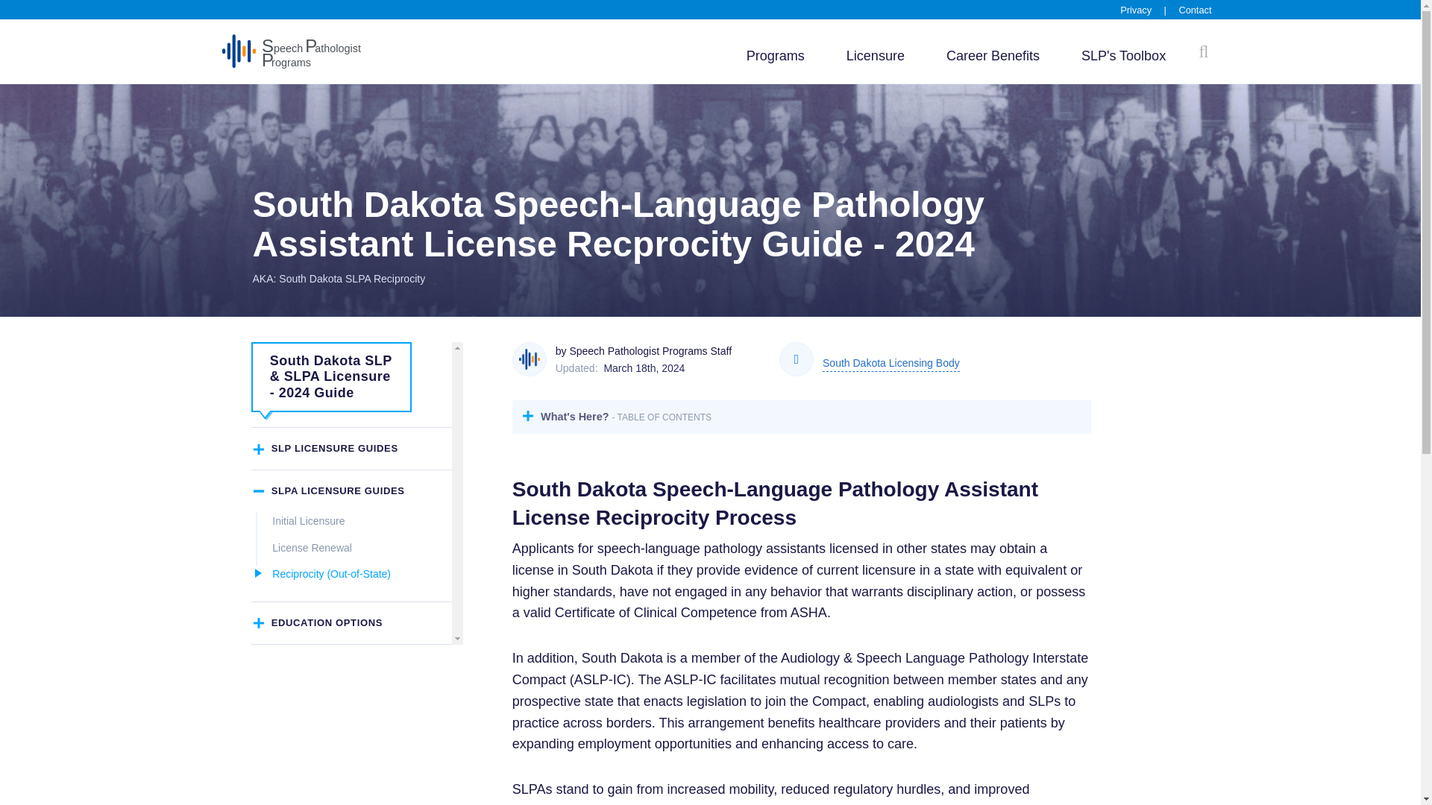 This screenshot has height=805, width=1432. Describe the element at coordinates (876, 56) in the screenshot. I see `Licensure` at that location.